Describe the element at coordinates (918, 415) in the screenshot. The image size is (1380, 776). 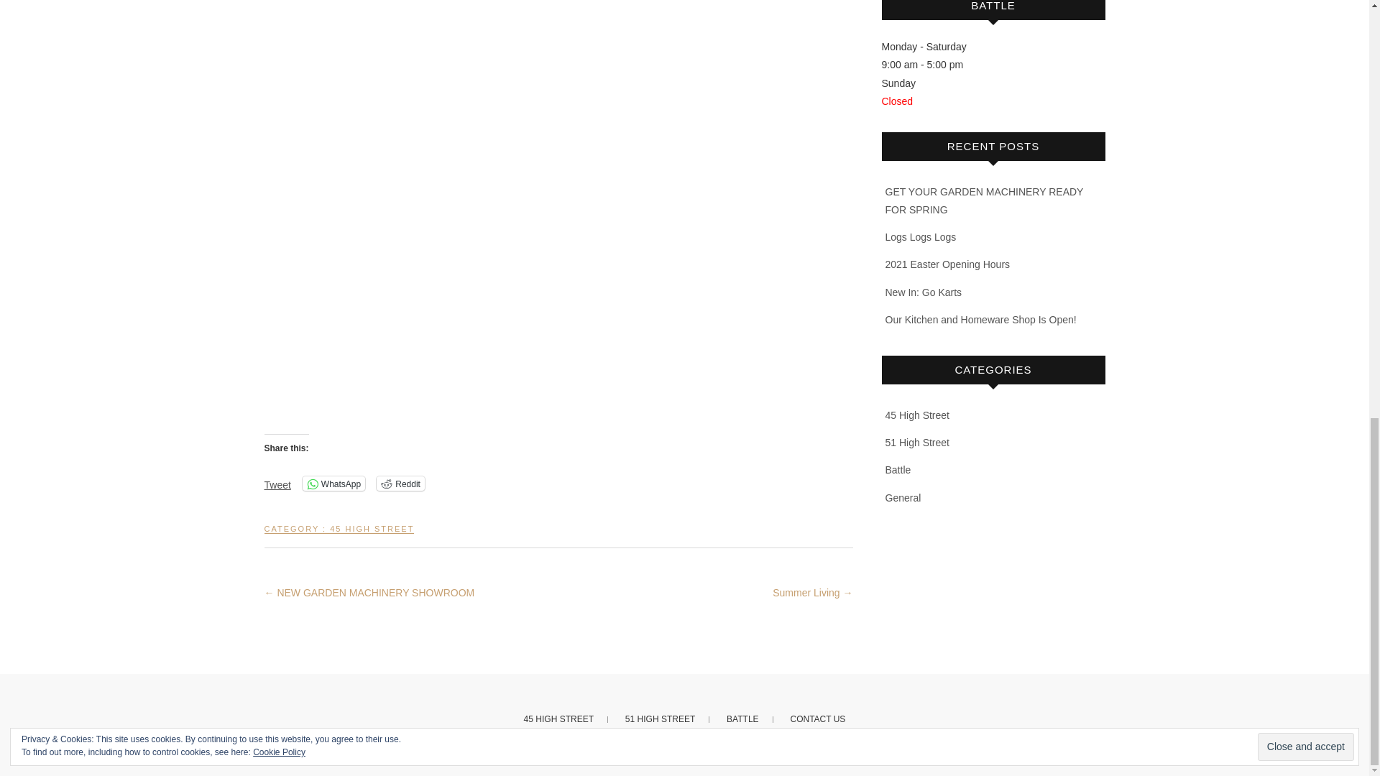
I see `45 High Street` at that location.